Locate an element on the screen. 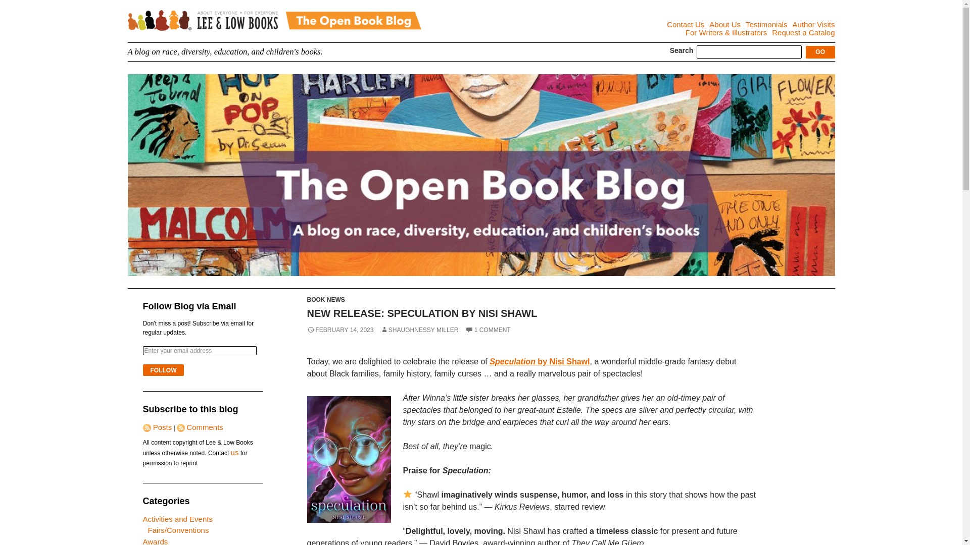 This screenshot has height=545, width=970. GO is located at coordinates (820, 51).